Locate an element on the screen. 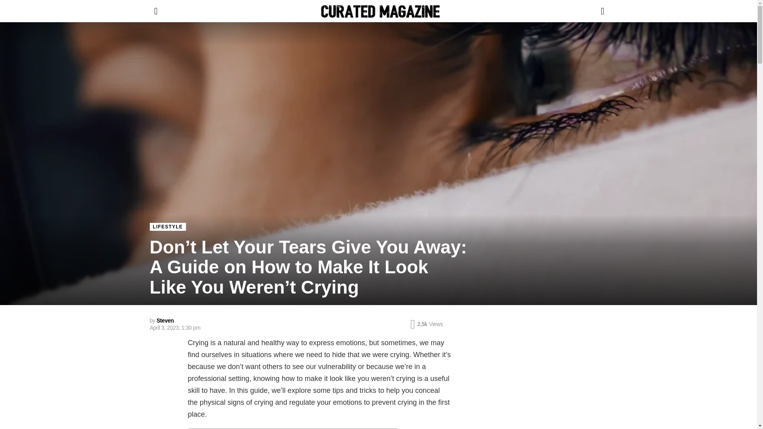 Image resolution: width=763 pixels, height=429 pixels. LIFESTYLE is located at coordinates (167, 226).